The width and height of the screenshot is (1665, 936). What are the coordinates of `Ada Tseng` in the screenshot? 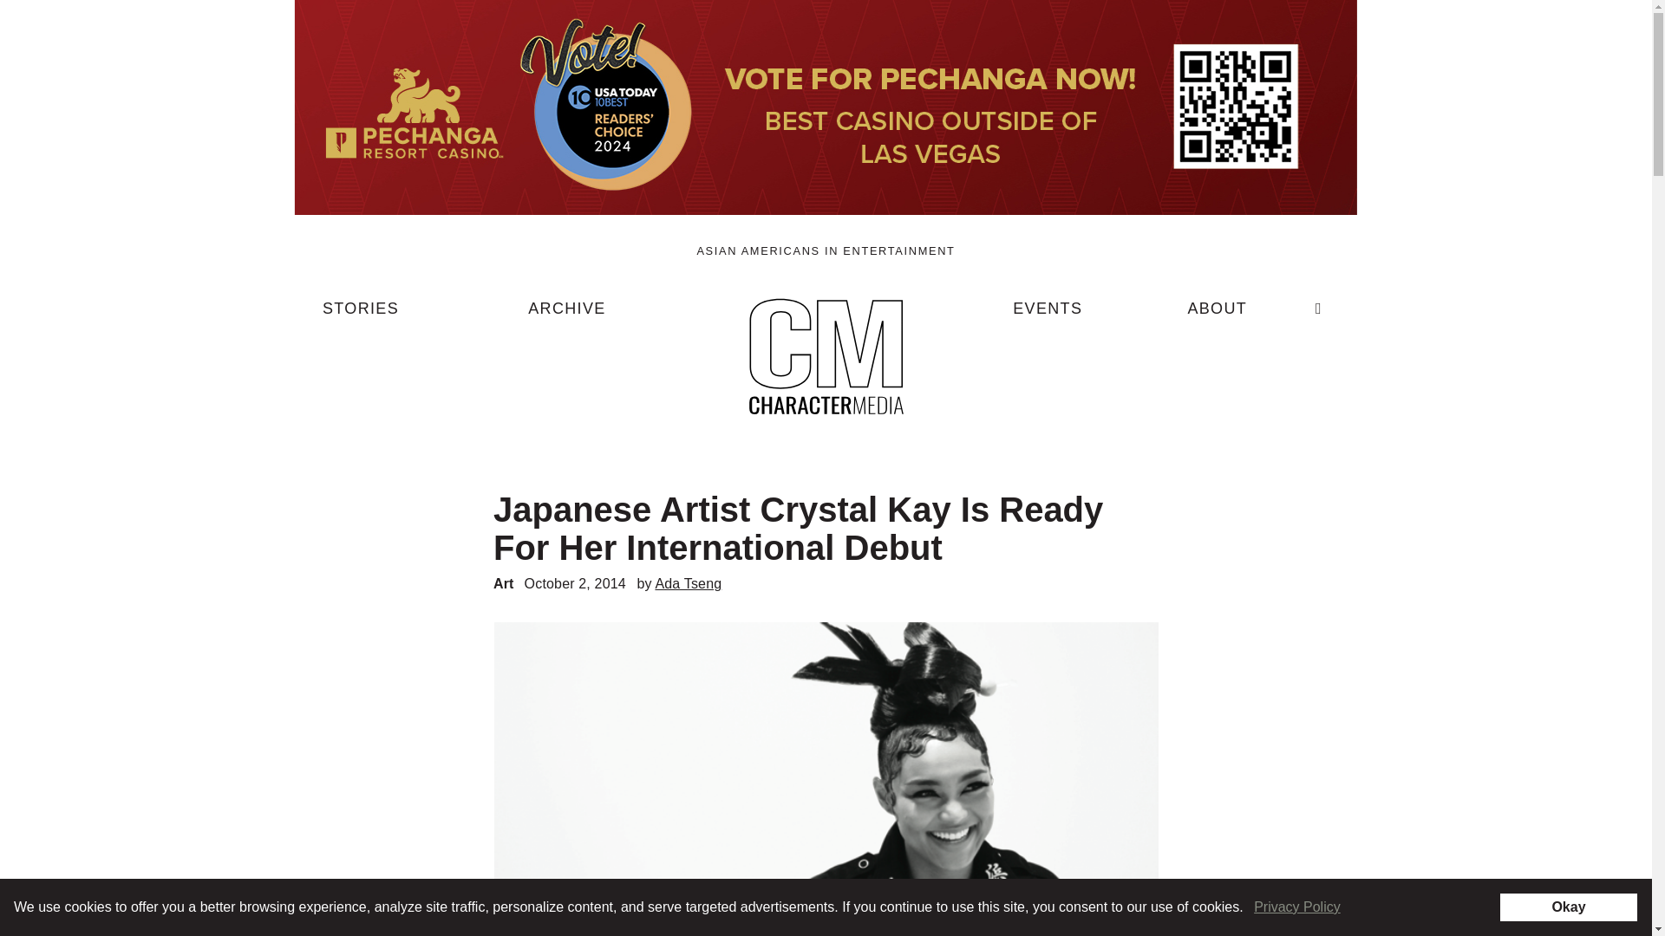 It's located at (687, 583).